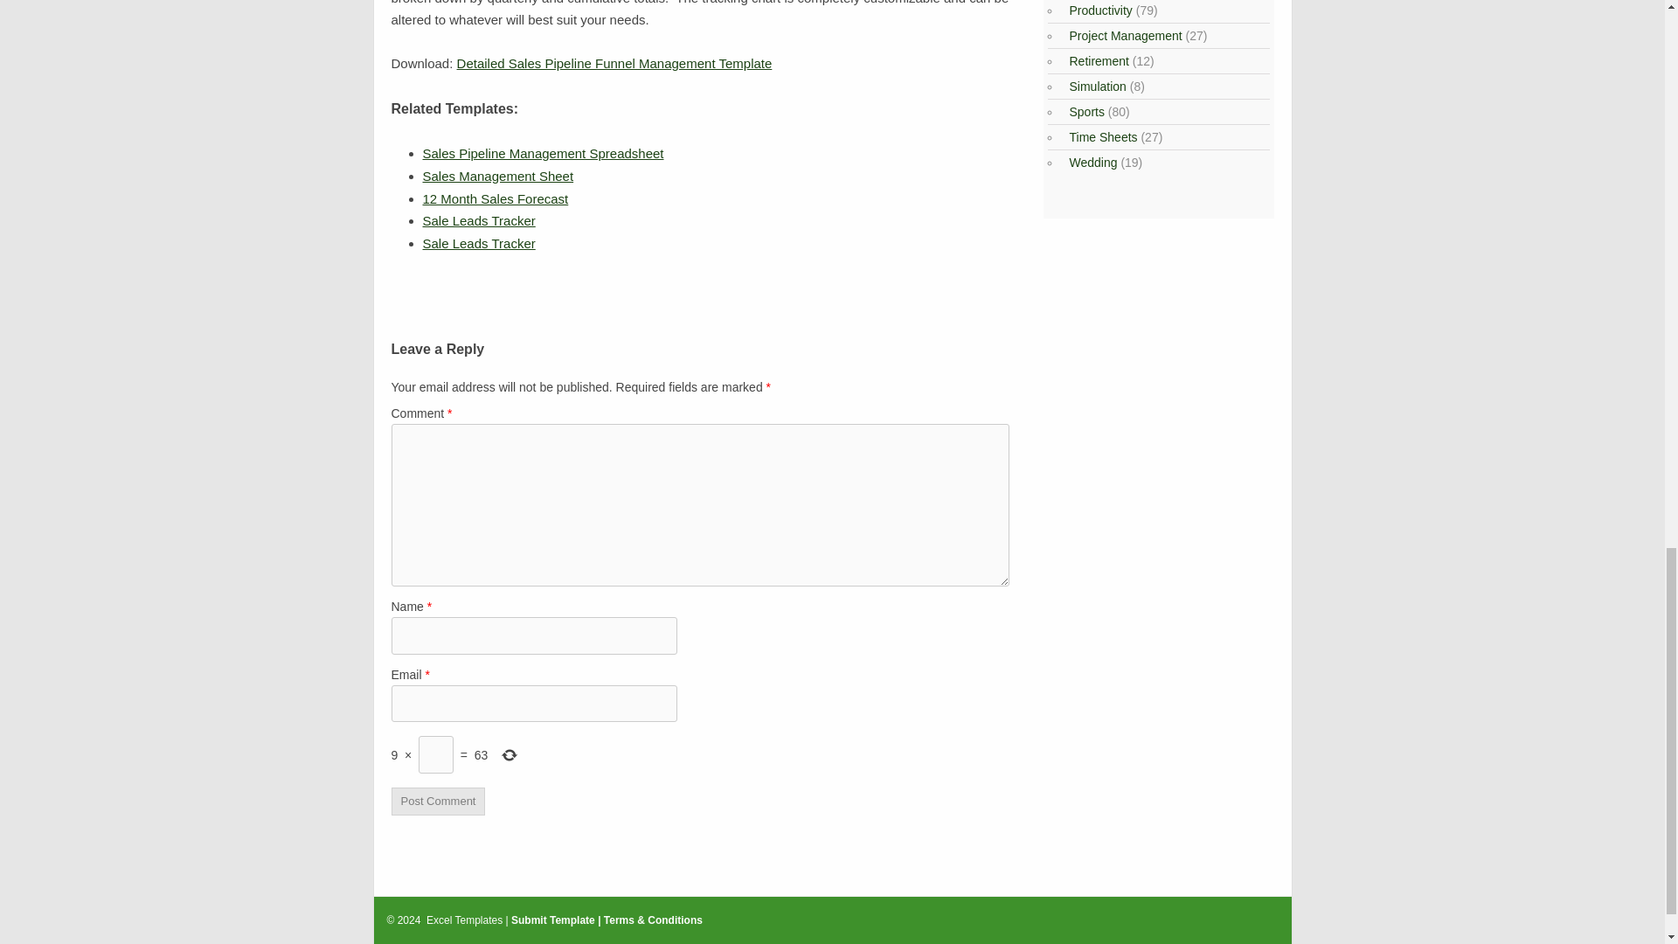 The height and width of the screenshot is (944, 1678). Describe the element at coordinates (544, 153) in the screenshot. I see `February 6, 2013` at that location.